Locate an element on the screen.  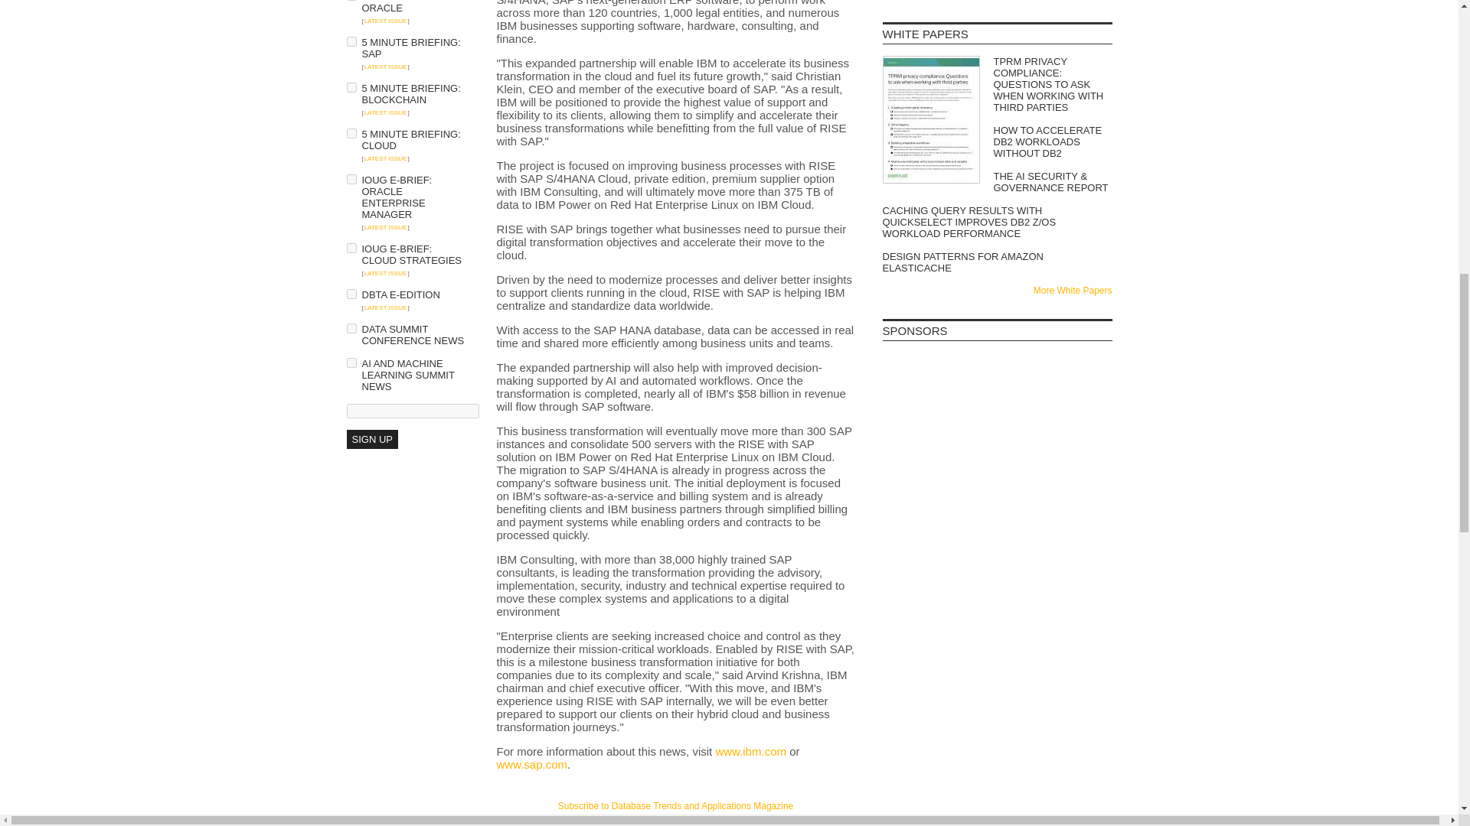
Sign Up is located at coordinates (371, 439).